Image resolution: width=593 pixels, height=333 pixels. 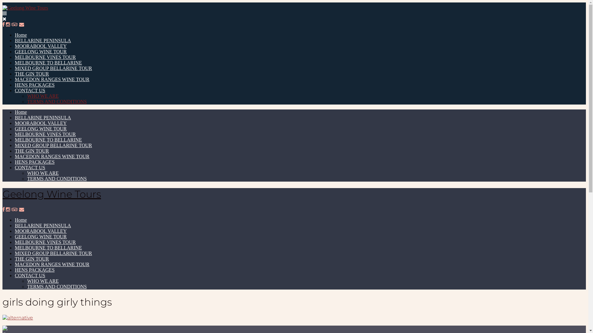 What do you see at coordinates (57, 179) in the screenshot?
I see `TERMS AND CONDITIONS` at bounding box center [57, 179].